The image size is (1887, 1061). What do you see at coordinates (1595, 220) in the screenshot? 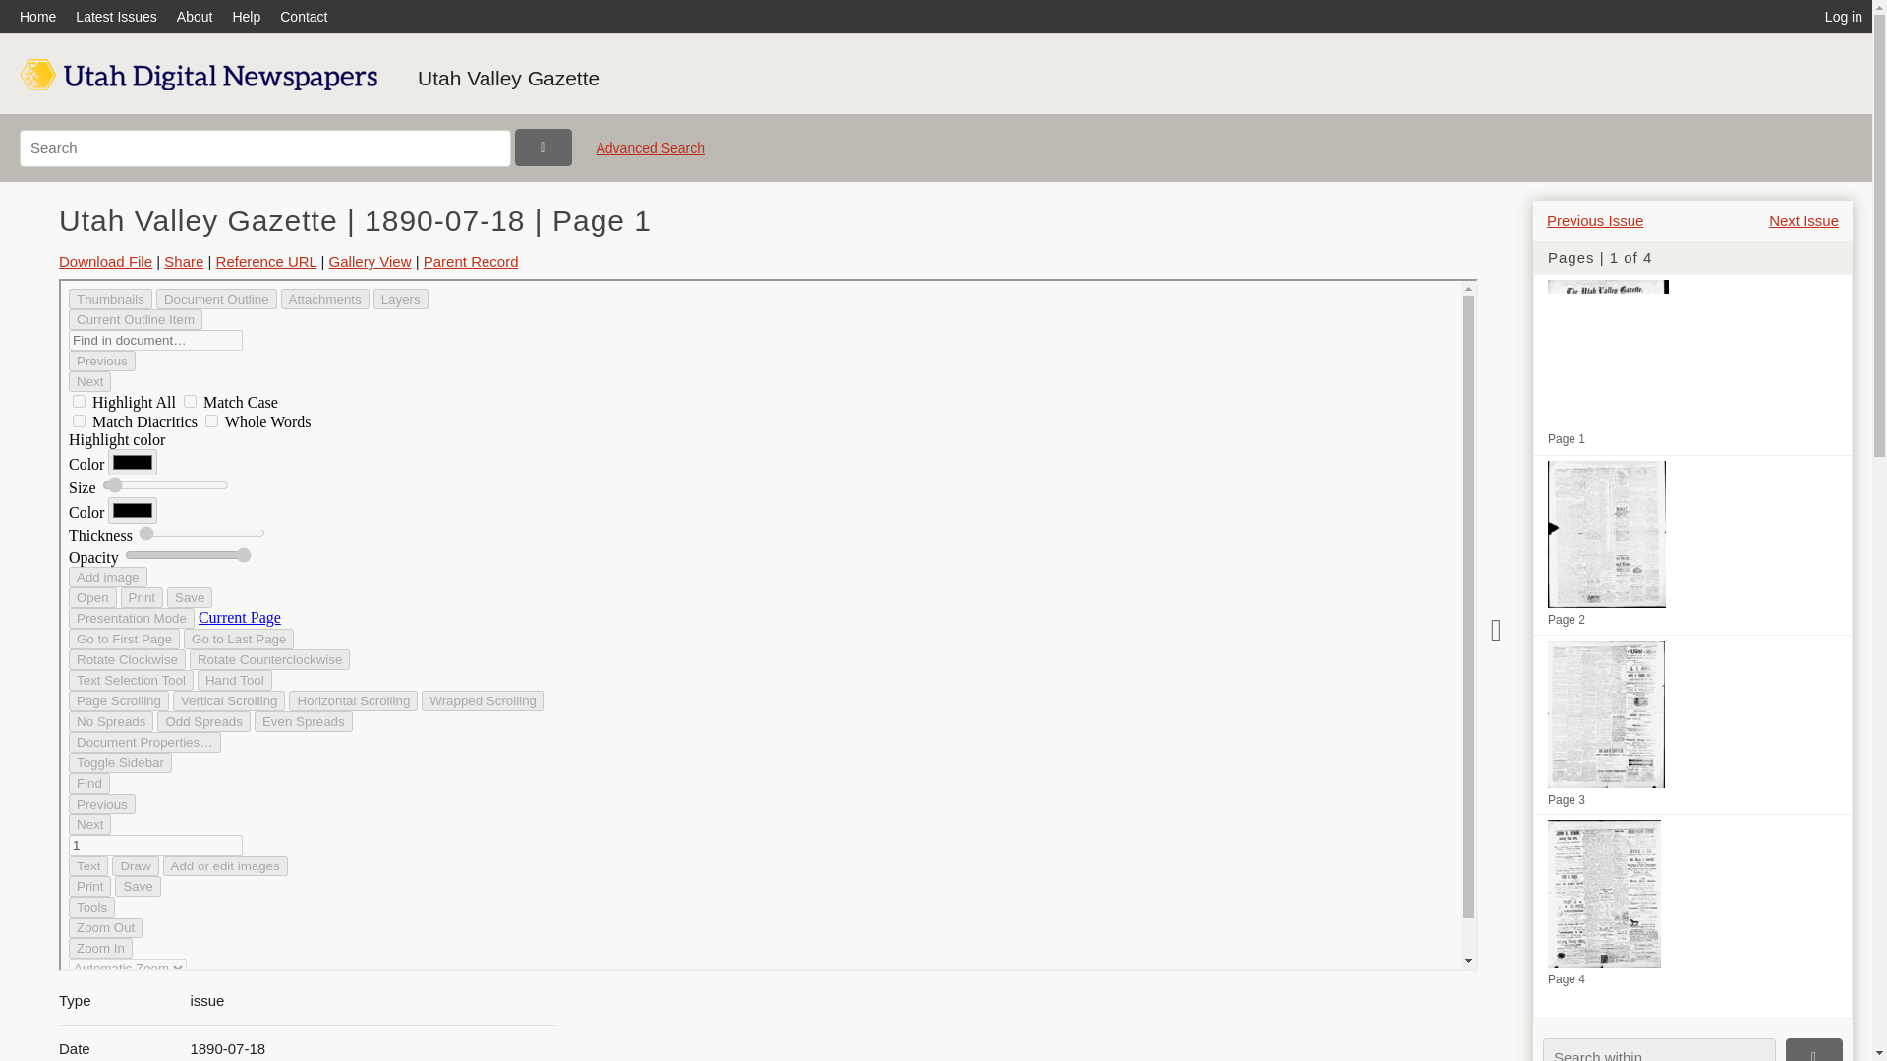
I see `Previous Issue` at bounding box center [1595, 220].